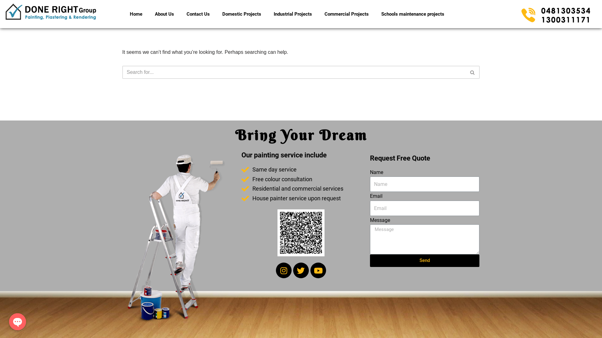  Describe the element at coordinates (425, 261) in the screenshot. I see `Send` at that location.